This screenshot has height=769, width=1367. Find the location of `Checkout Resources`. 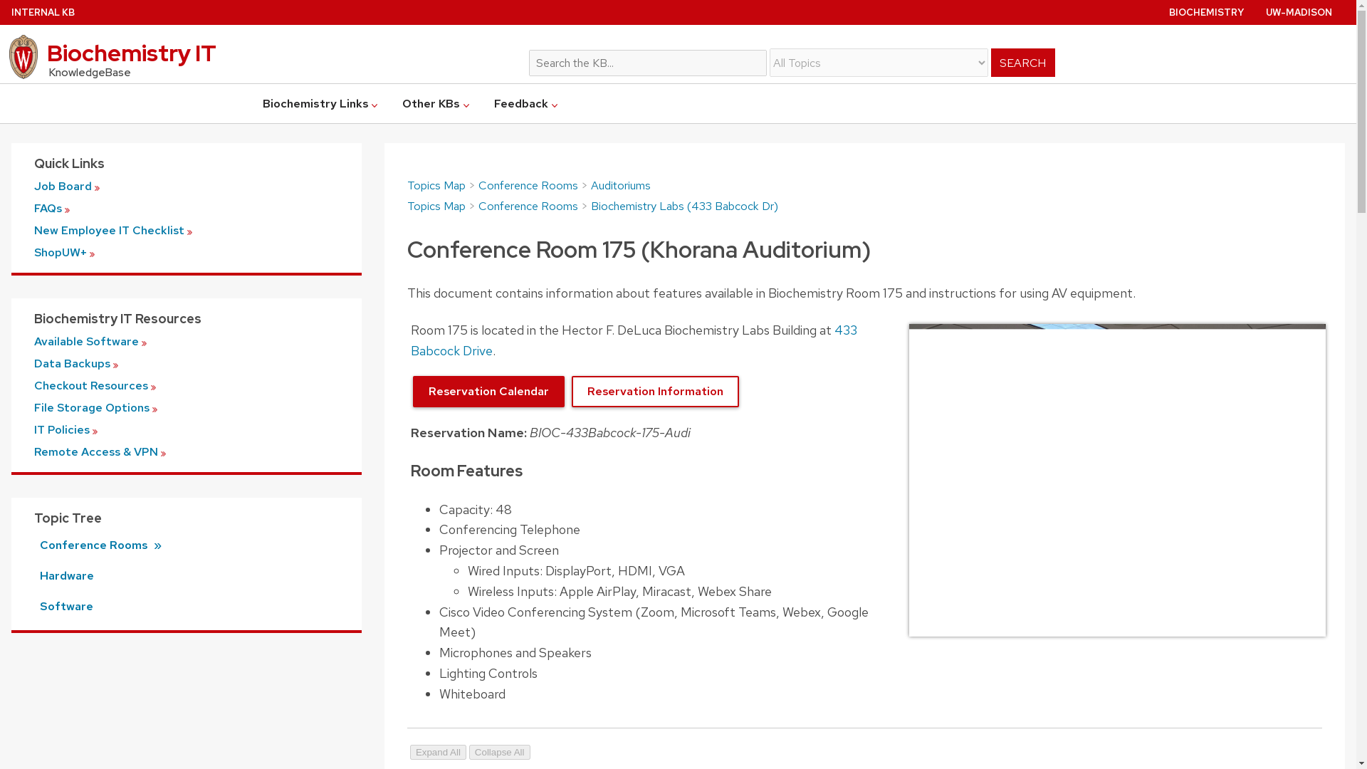

Checkout Resources is located at coordinates (187, 385).